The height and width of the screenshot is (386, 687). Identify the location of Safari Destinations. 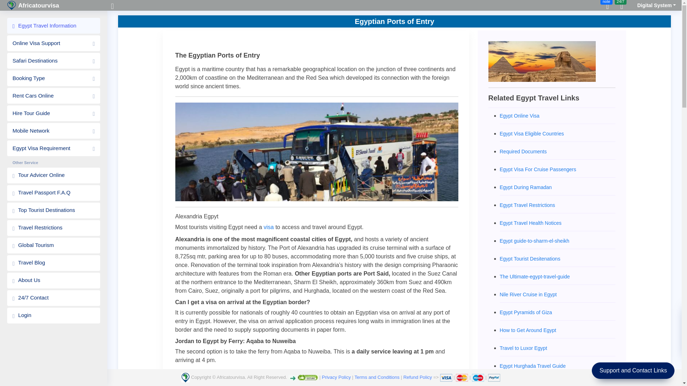
(54, 61).